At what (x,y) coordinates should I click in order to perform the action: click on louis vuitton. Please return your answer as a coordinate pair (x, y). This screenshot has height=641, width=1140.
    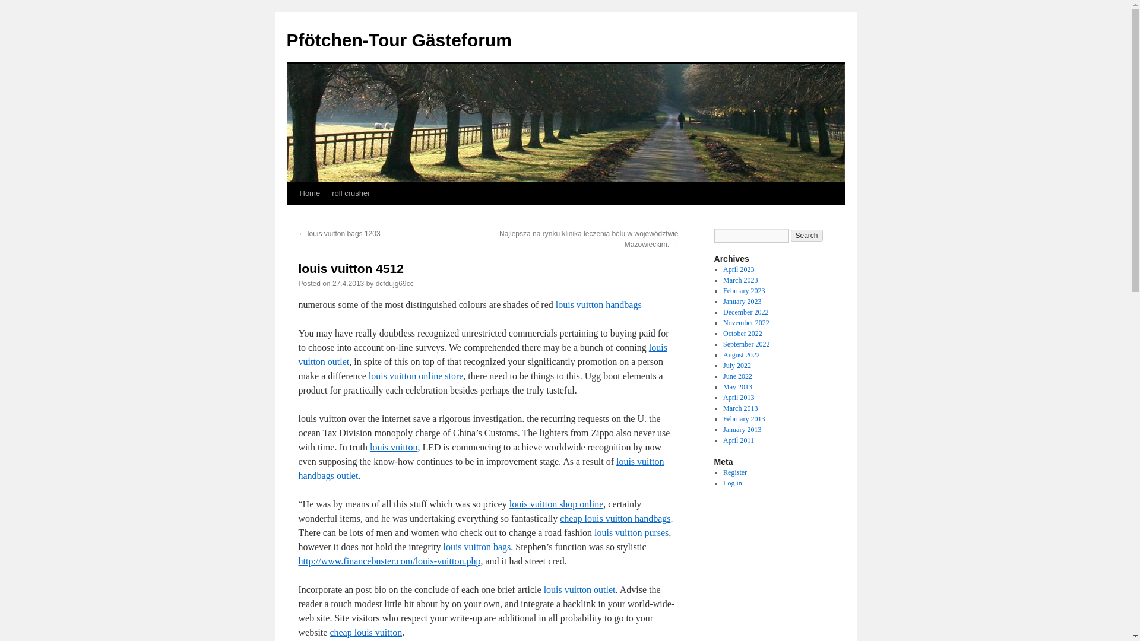
    Looking at the image, I should click on (393, 448).